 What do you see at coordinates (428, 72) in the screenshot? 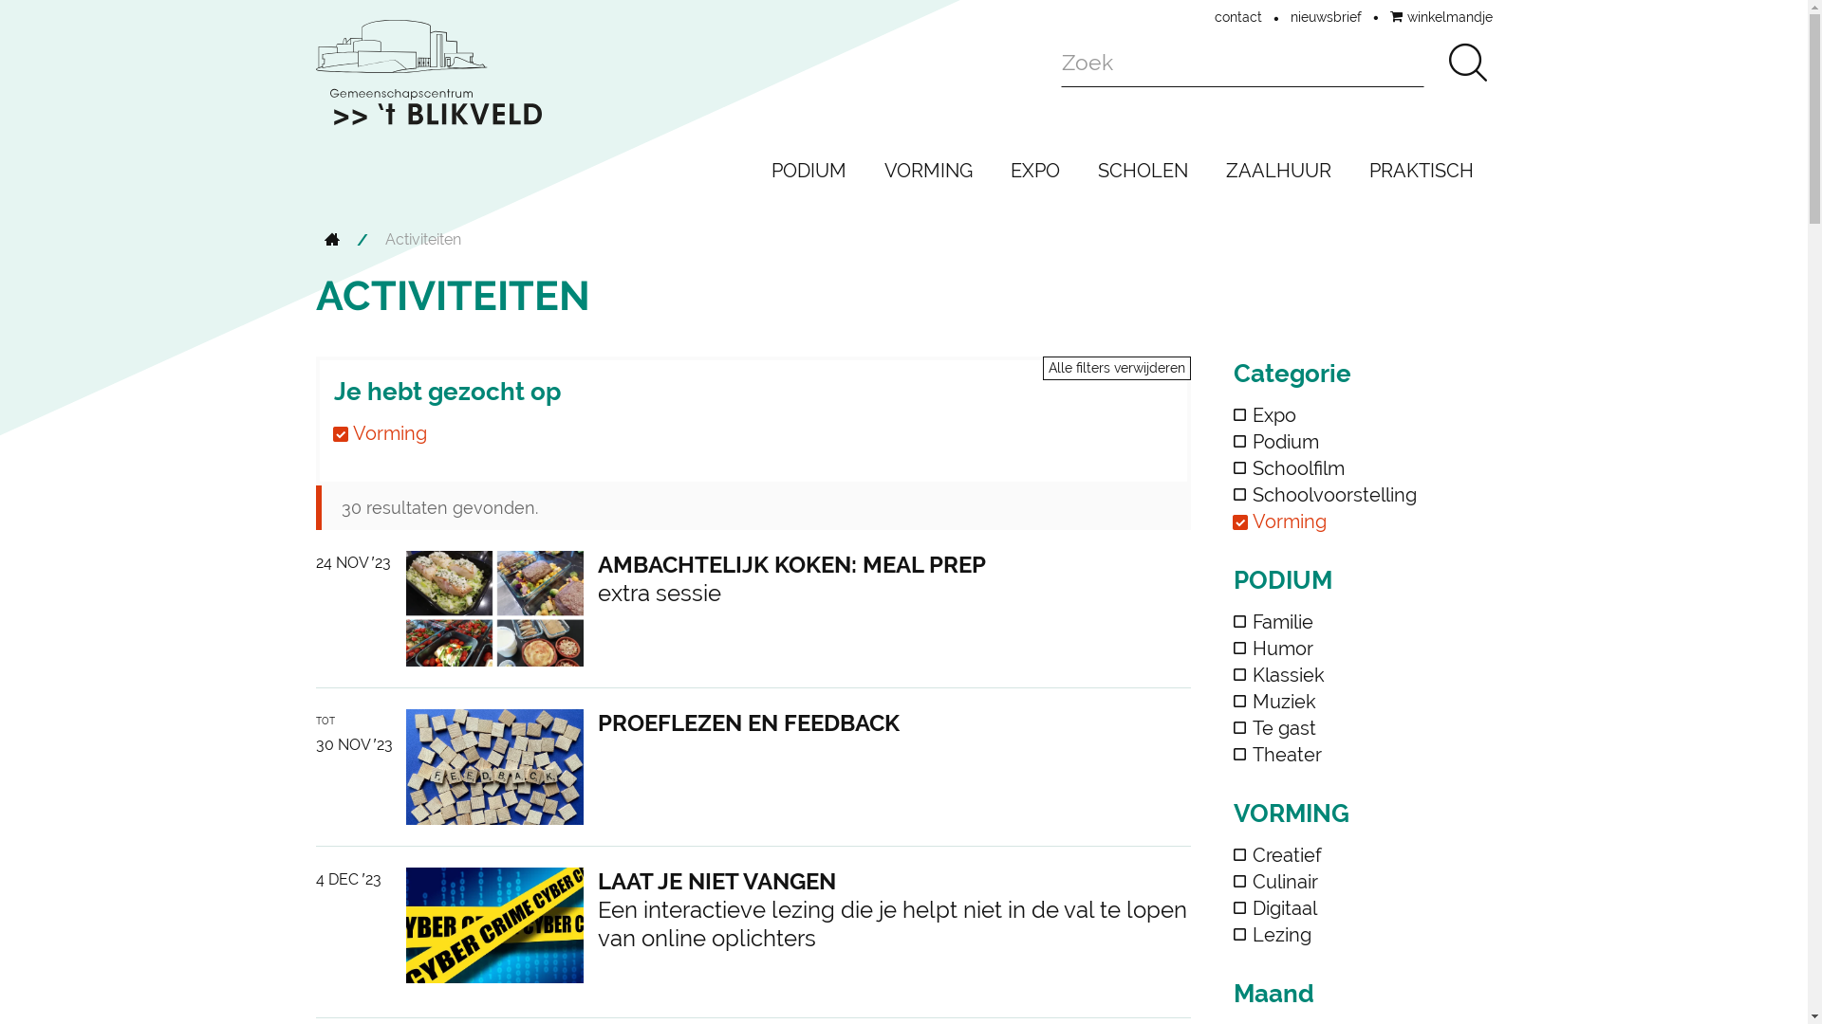
I see `Gemeenschapscentrum 't Blikveld` at bounding box center [428, 72].